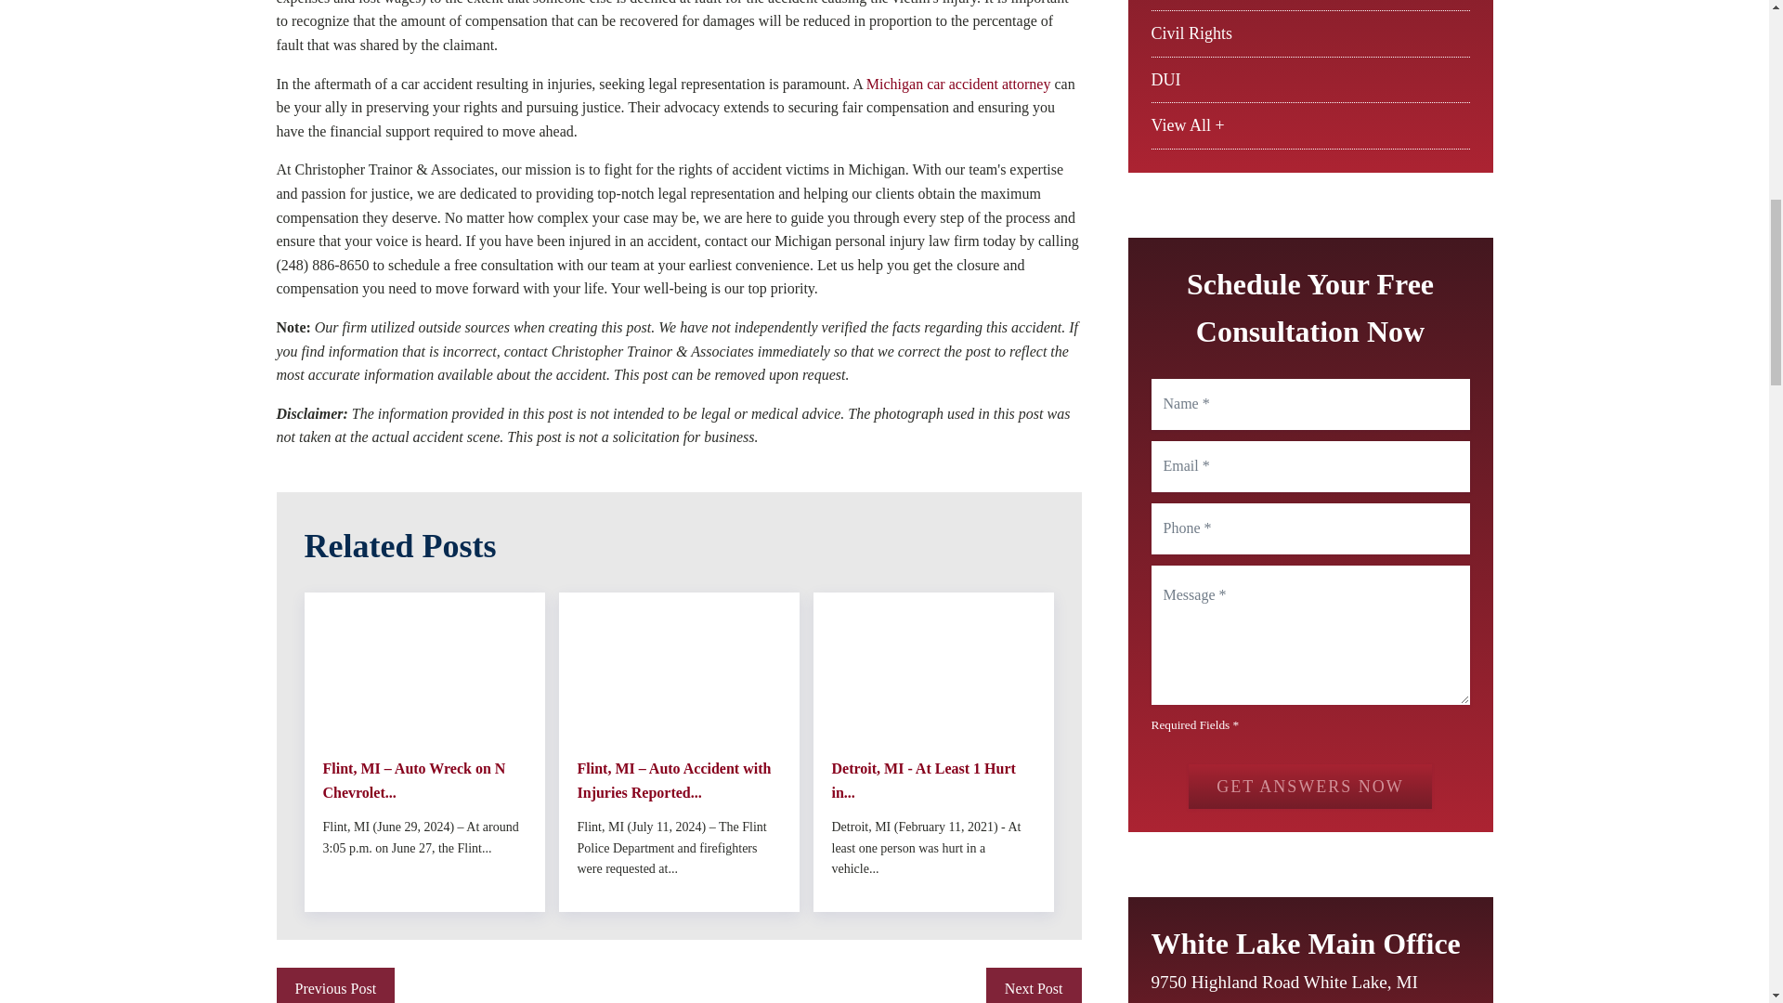  Describe the element at coordinates (934, 780) in the screenshot. I see `Detroit, MI - At Least 1 Hurt in...` at that location.